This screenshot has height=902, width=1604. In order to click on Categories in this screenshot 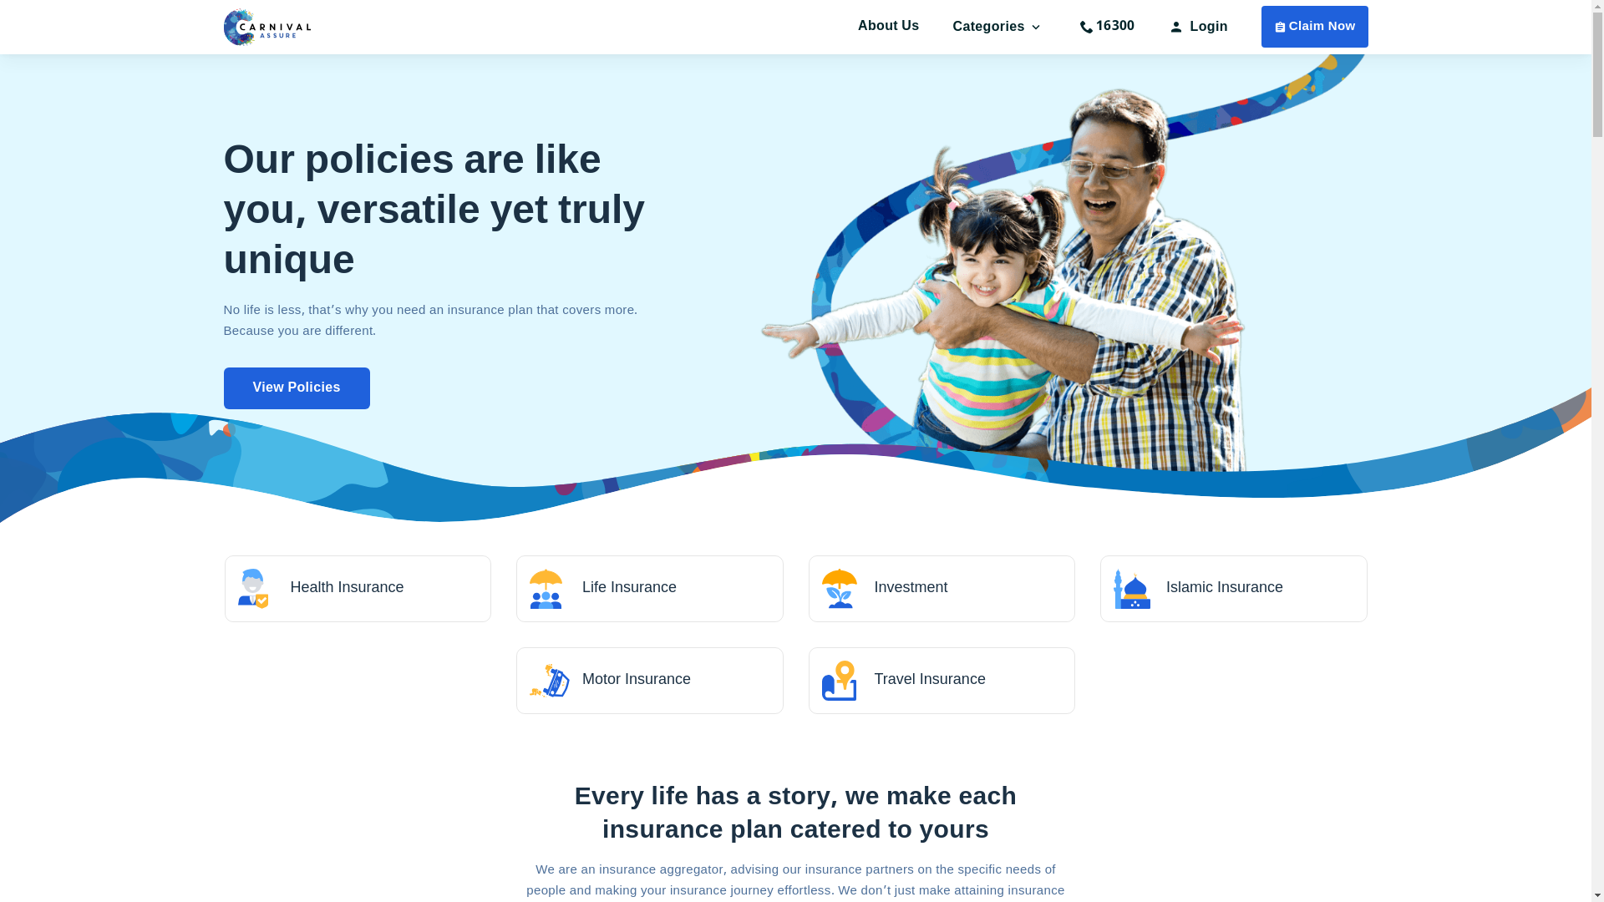, I will do `click(999, 28)`.